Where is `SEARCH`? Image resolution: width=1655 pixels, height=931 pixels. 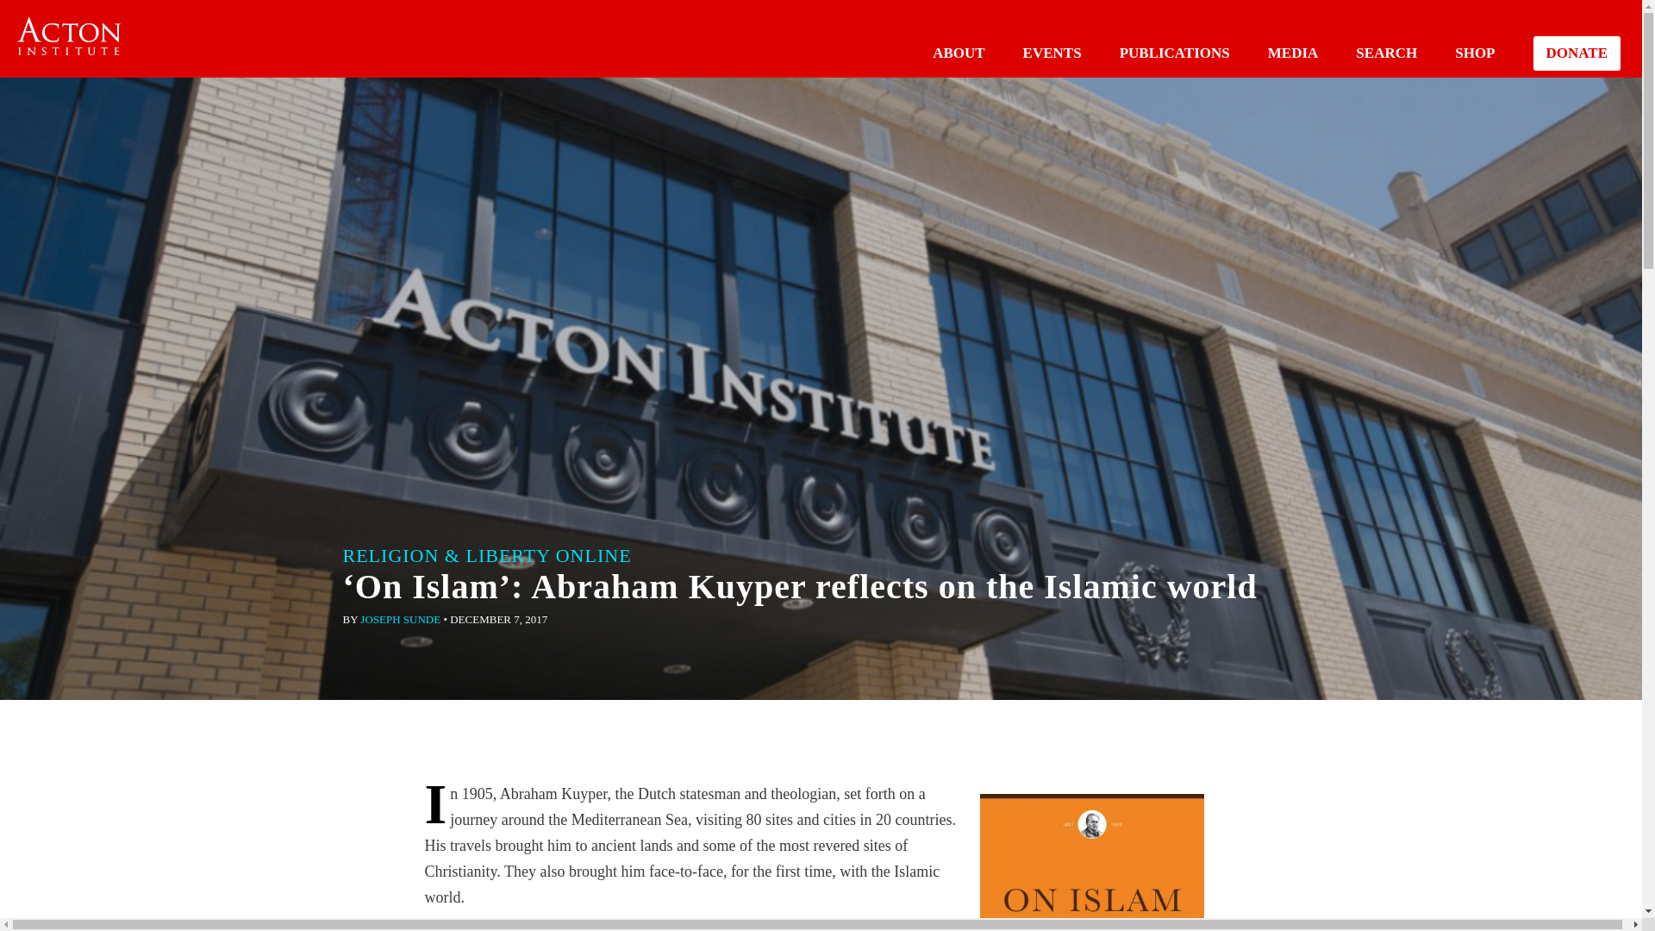 SEARCH is located at coordinates (1386, 53).